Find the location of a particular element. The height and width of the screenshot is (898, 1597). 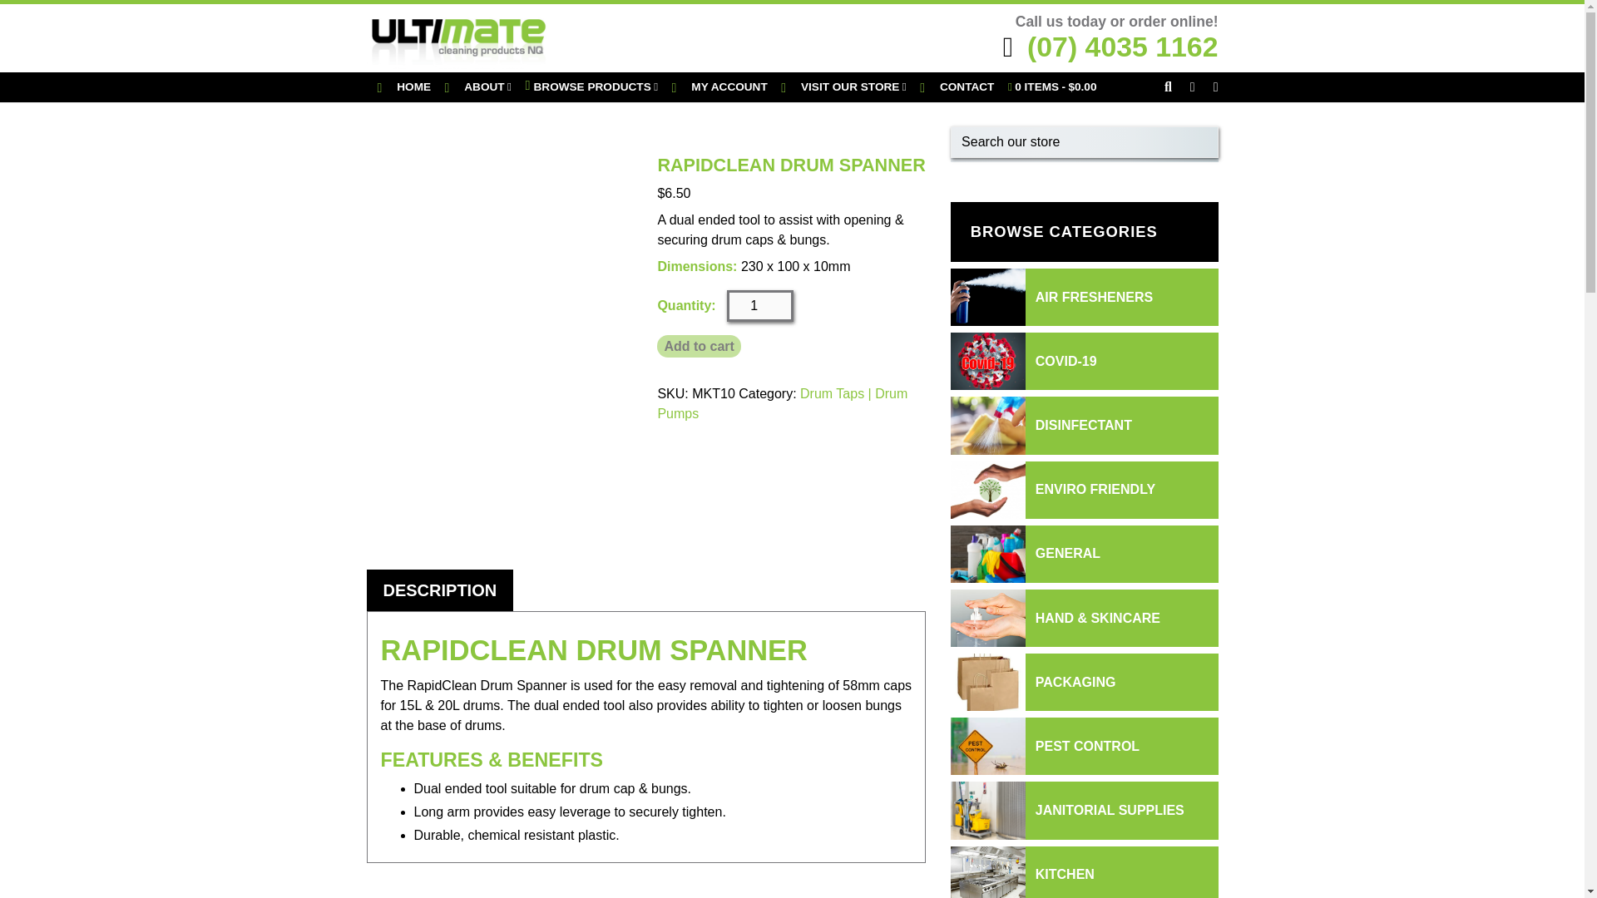

MY ACCOUNT is located at coordinates (720, 86).